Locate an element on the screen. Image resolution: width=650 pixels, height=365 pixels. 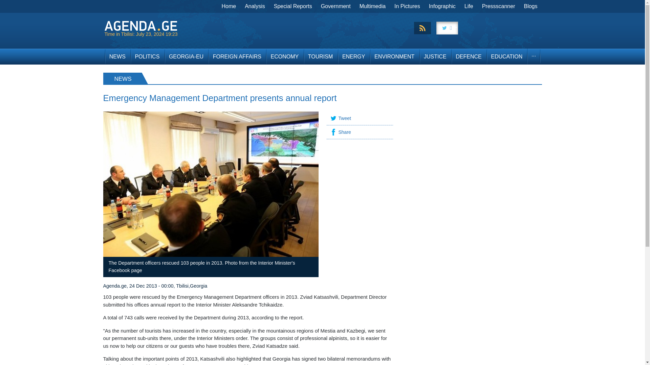
Life is located at coordinates (469, 6).